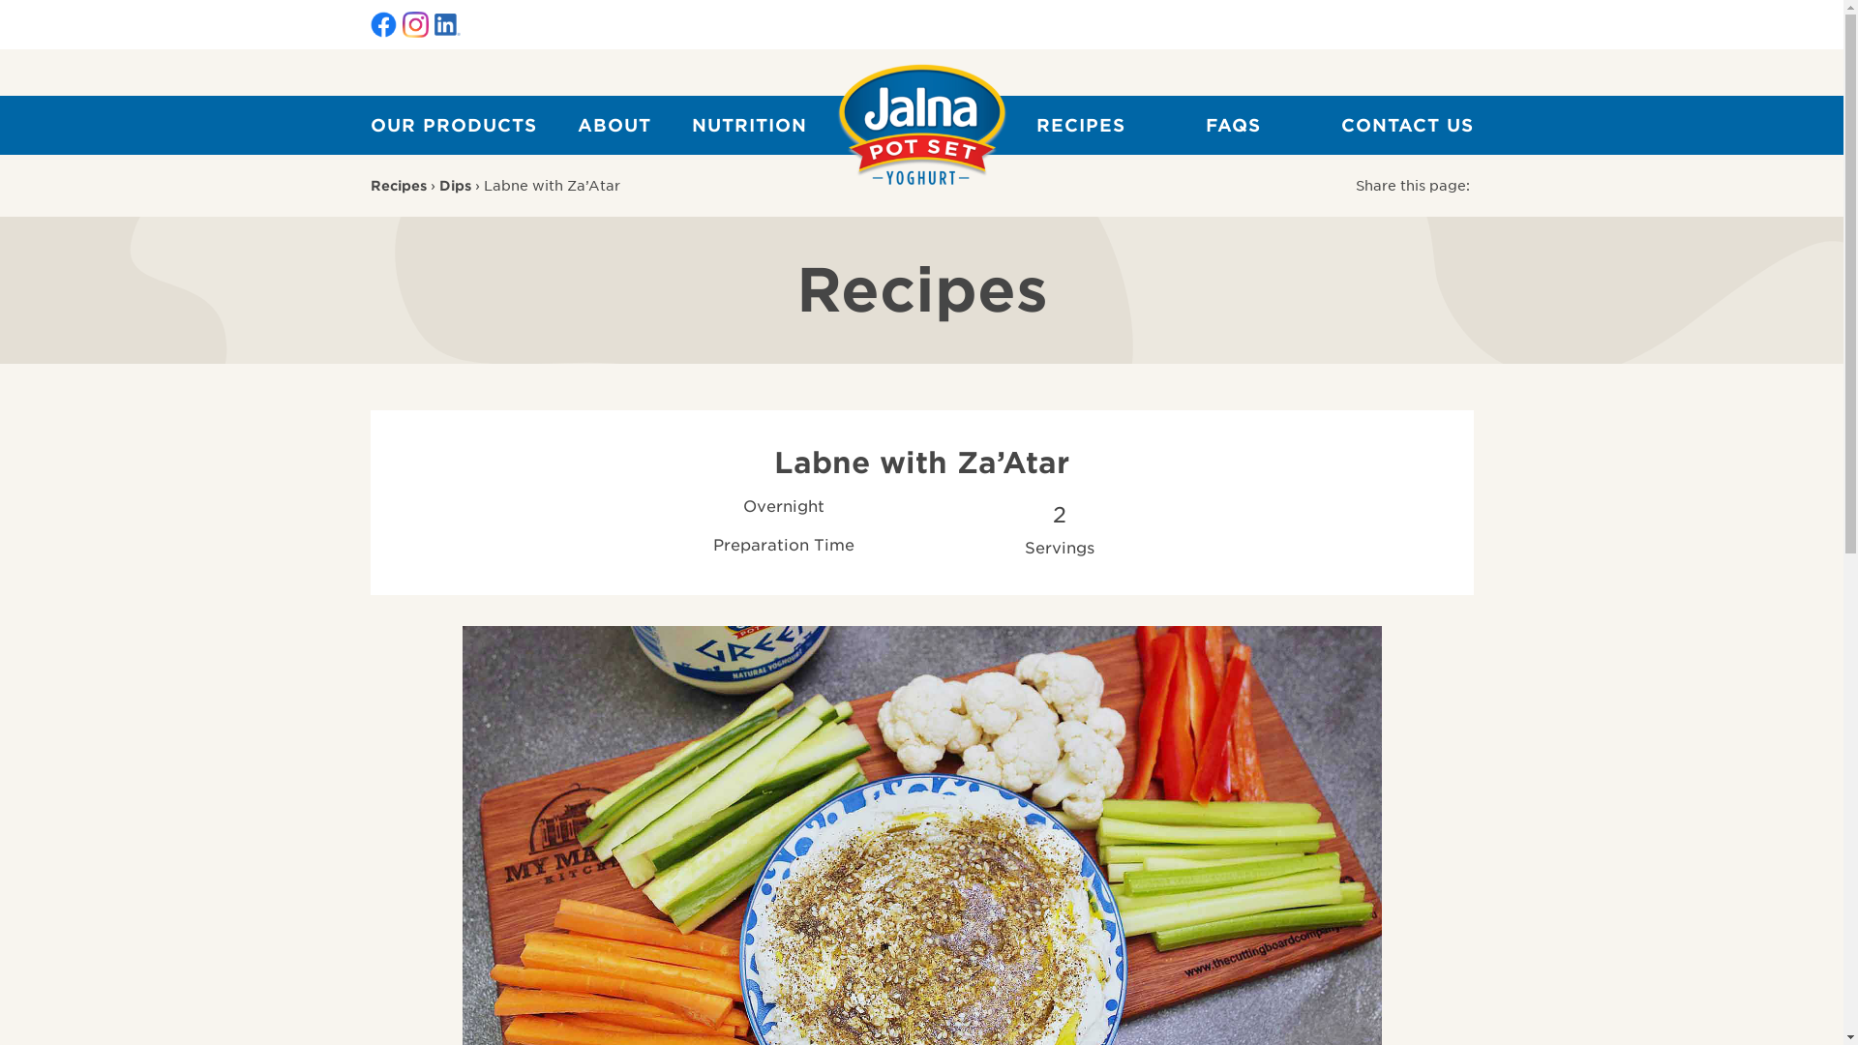 The height and width of the screenshot is (1045, 1858). I want to click on Recipes, so click(398, 187).